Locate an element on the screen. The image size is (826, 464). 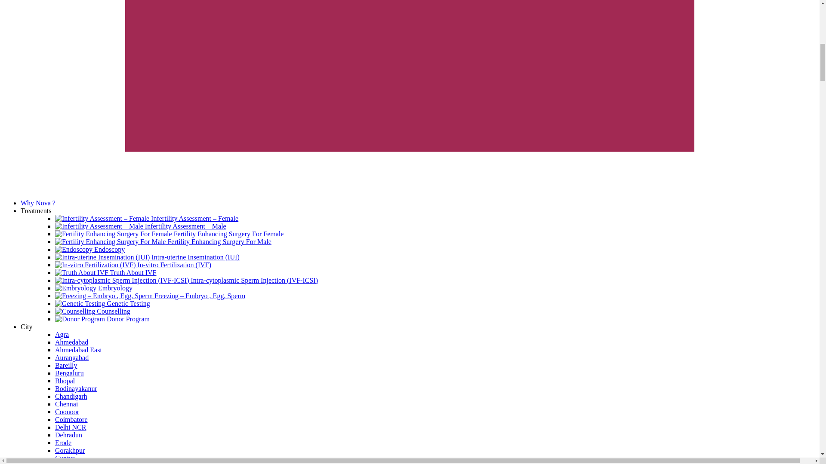
Counselling is located at coordinates (93, 311).